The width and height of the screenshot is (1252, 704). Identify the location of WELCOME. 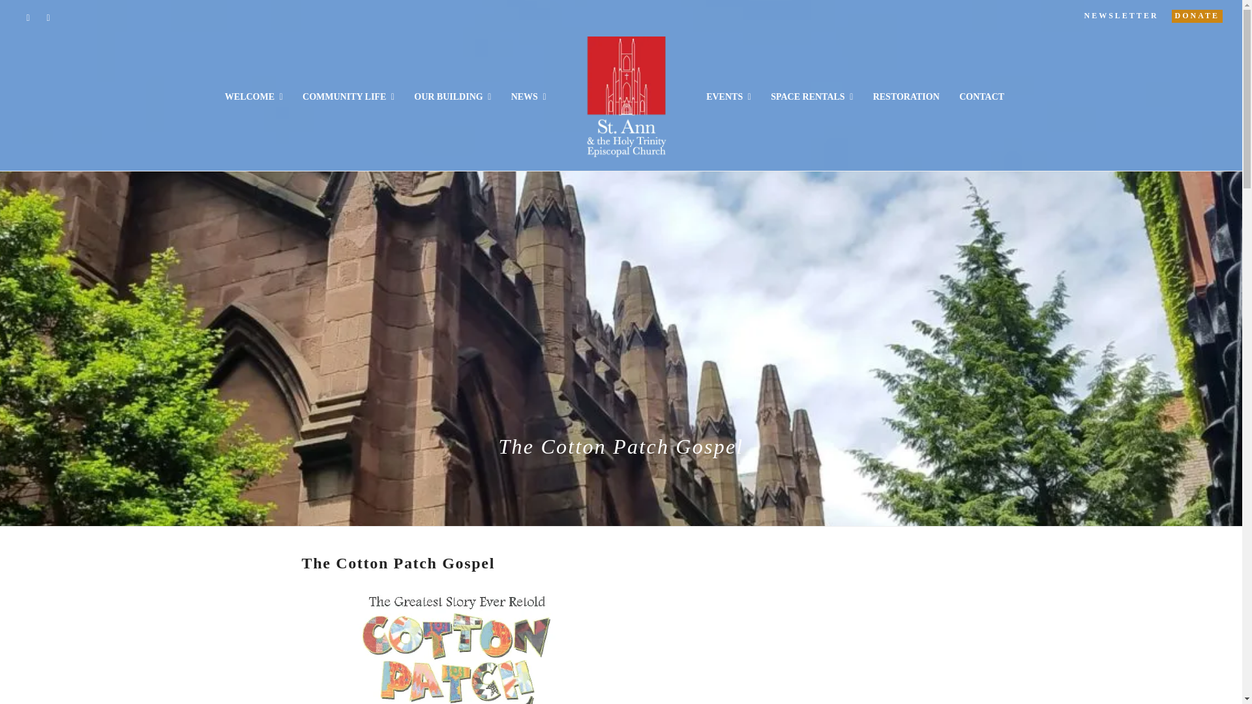
(254, 96).